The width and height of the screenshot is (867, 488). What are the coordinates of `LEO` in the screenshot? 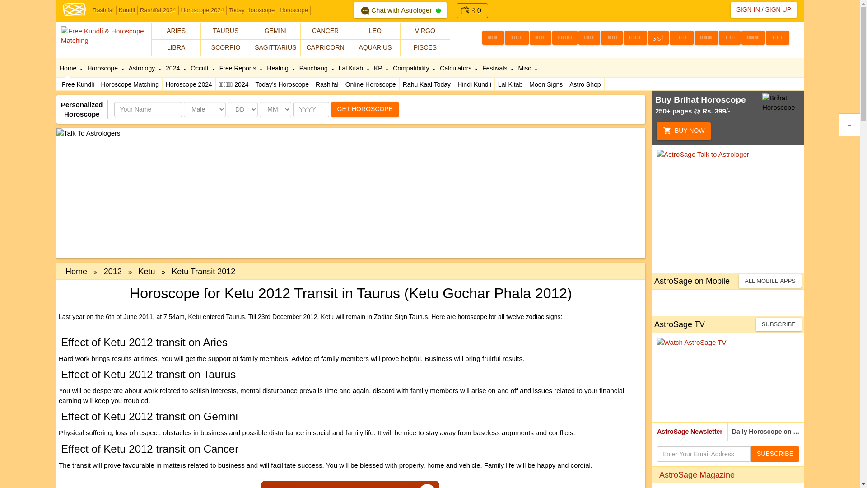 It's located at (375, 31).